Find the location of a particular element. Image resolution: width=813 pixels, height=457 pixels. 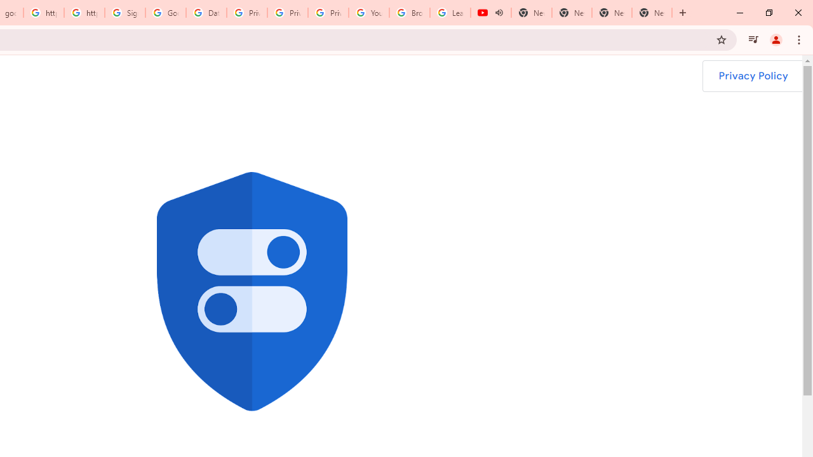

Privacy Help Center - Policies Help is located at coordinates (247, 13).